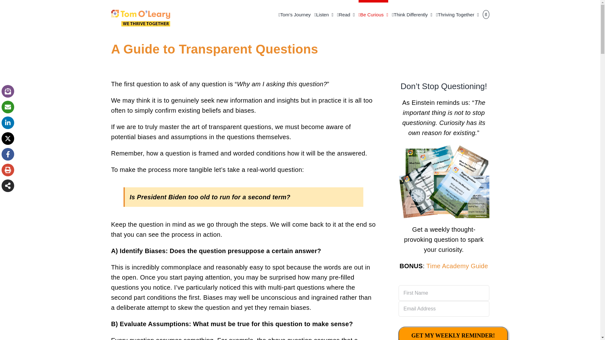 The height and width of the screenshot is (340, 605). Describe the element at coordinates (452, 333) in the screenshot. I see `Get my Weekly Reminder!` at that location.